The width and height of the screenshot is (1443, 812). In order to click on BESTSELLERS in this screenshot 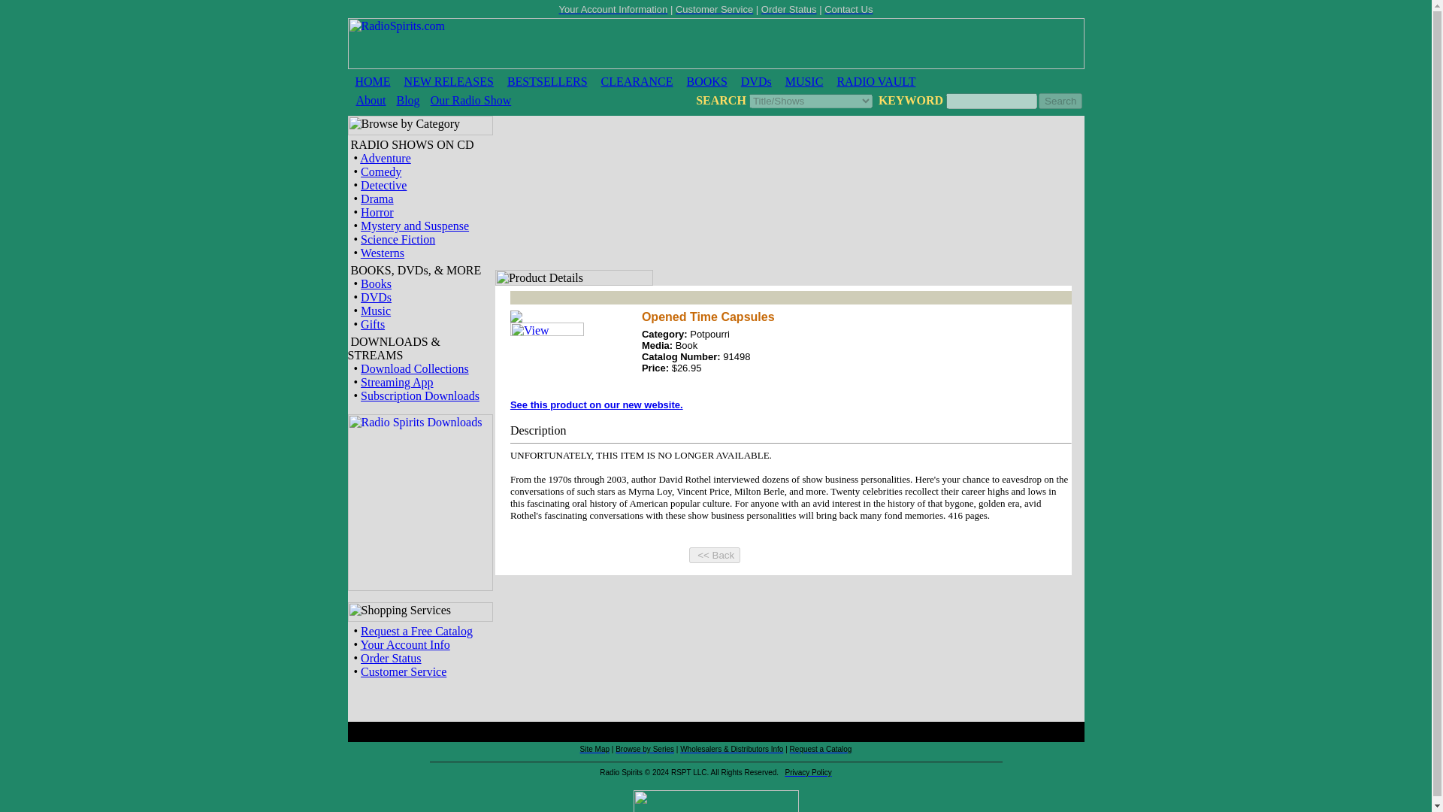, I will do `click(547, 81)`.